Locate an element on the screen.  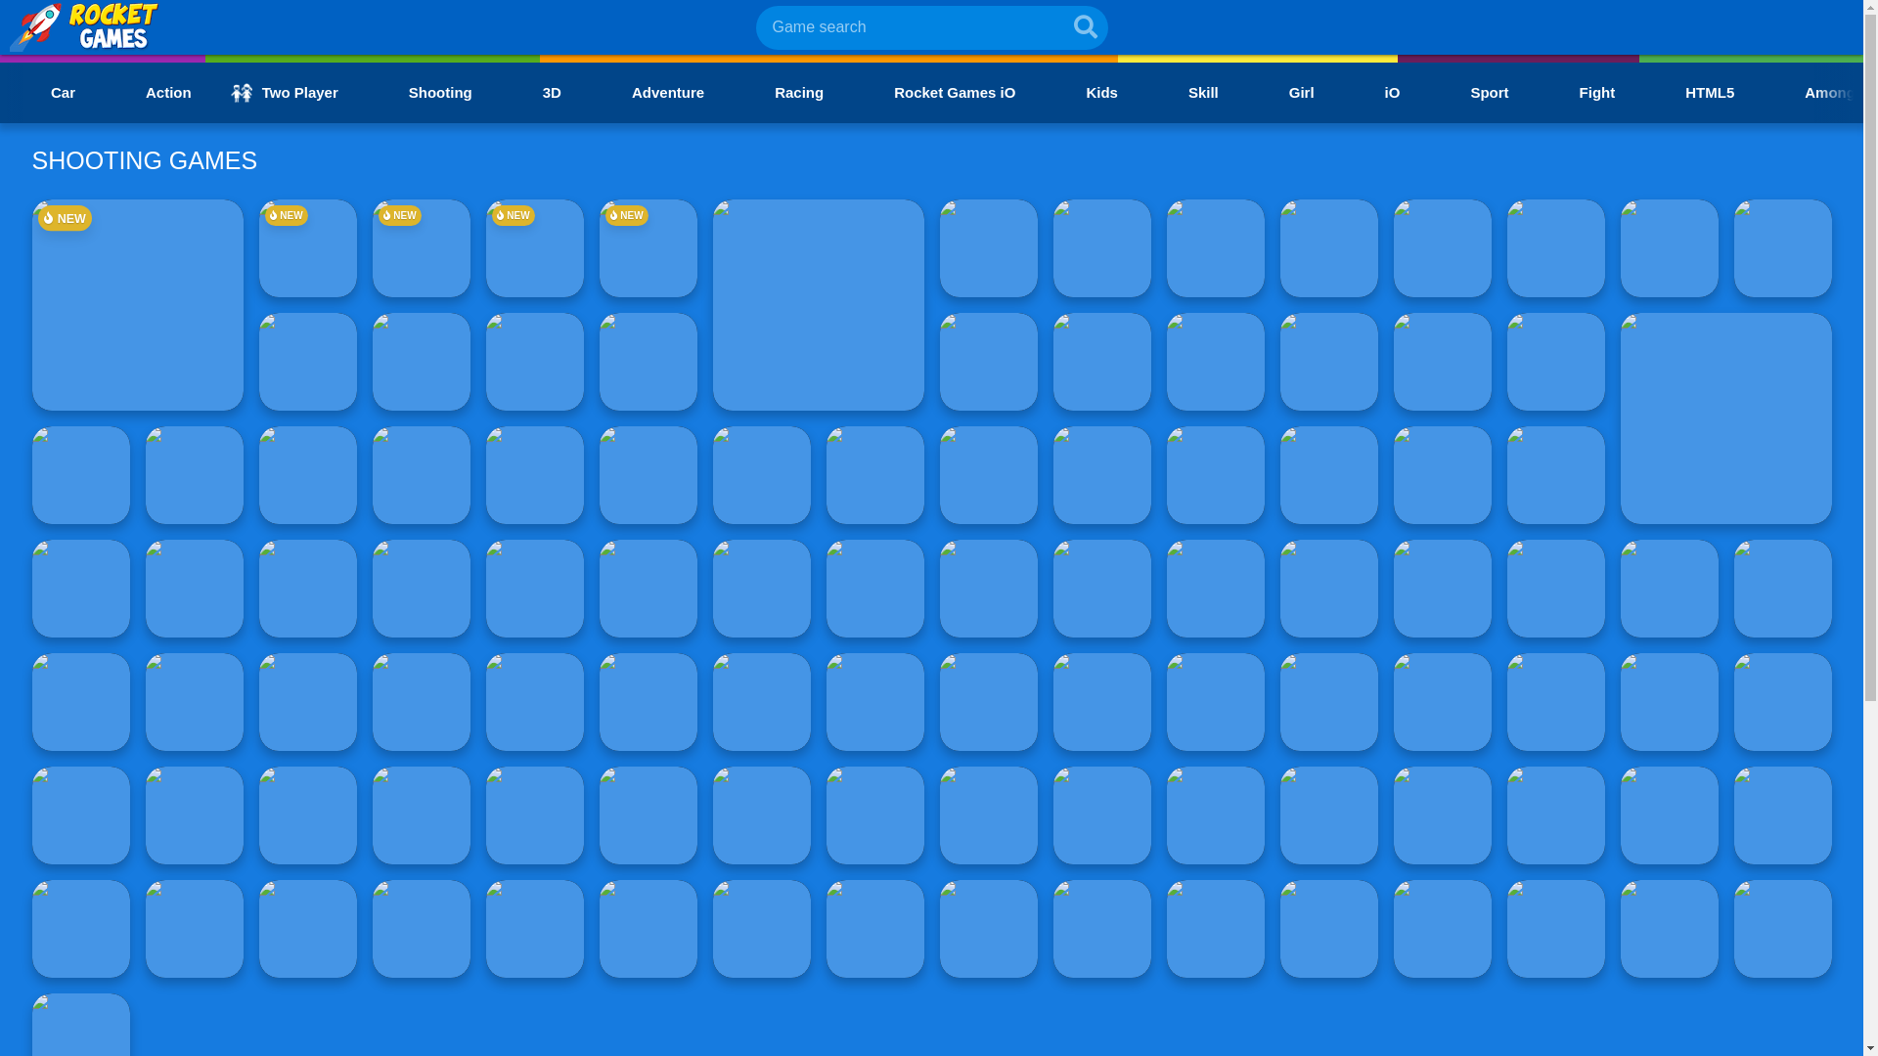
HTML5 Games is located at coordinates (1694, 92).